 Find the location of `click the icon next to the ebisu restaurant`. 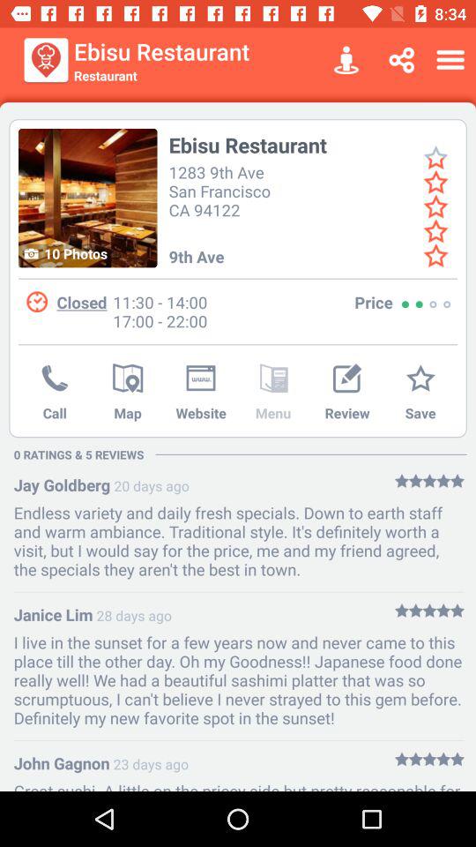

click the icon next to the ebisu restaurant is located at coordinates (346, 60).